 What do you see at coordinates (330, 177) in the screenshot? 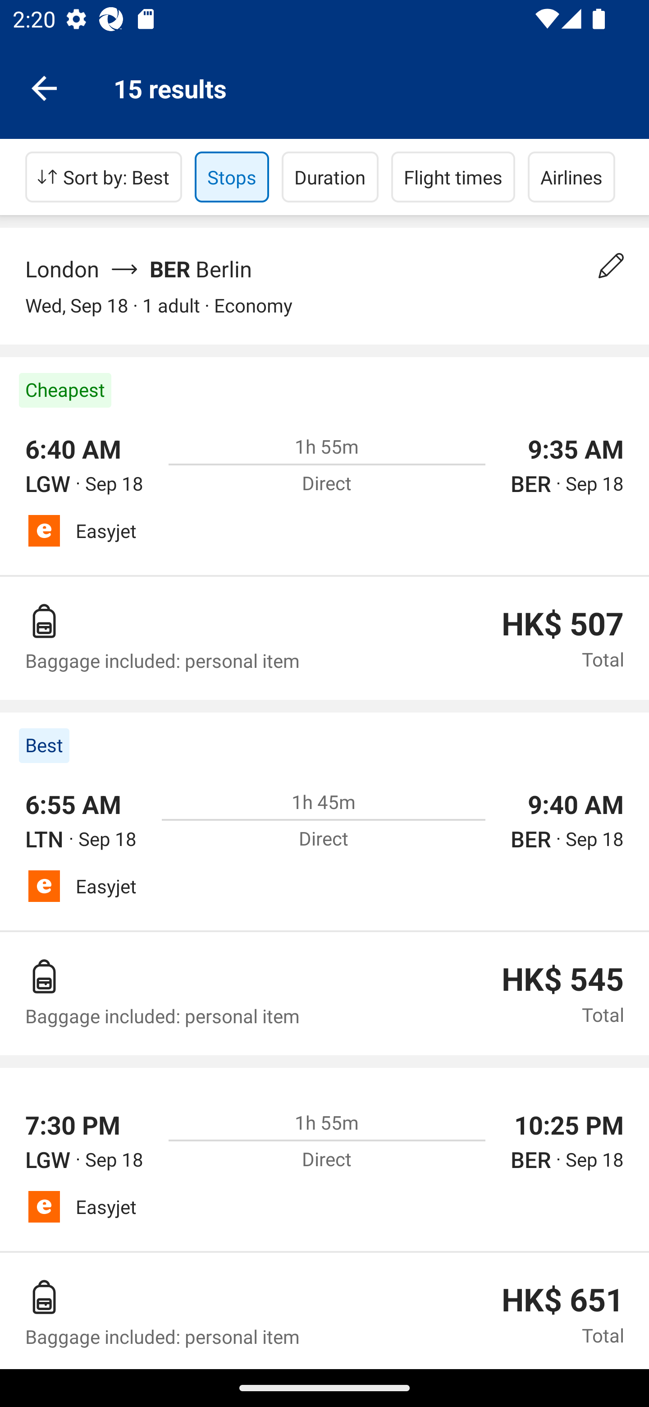
I see `Duration` at bounding box center [330, 177].